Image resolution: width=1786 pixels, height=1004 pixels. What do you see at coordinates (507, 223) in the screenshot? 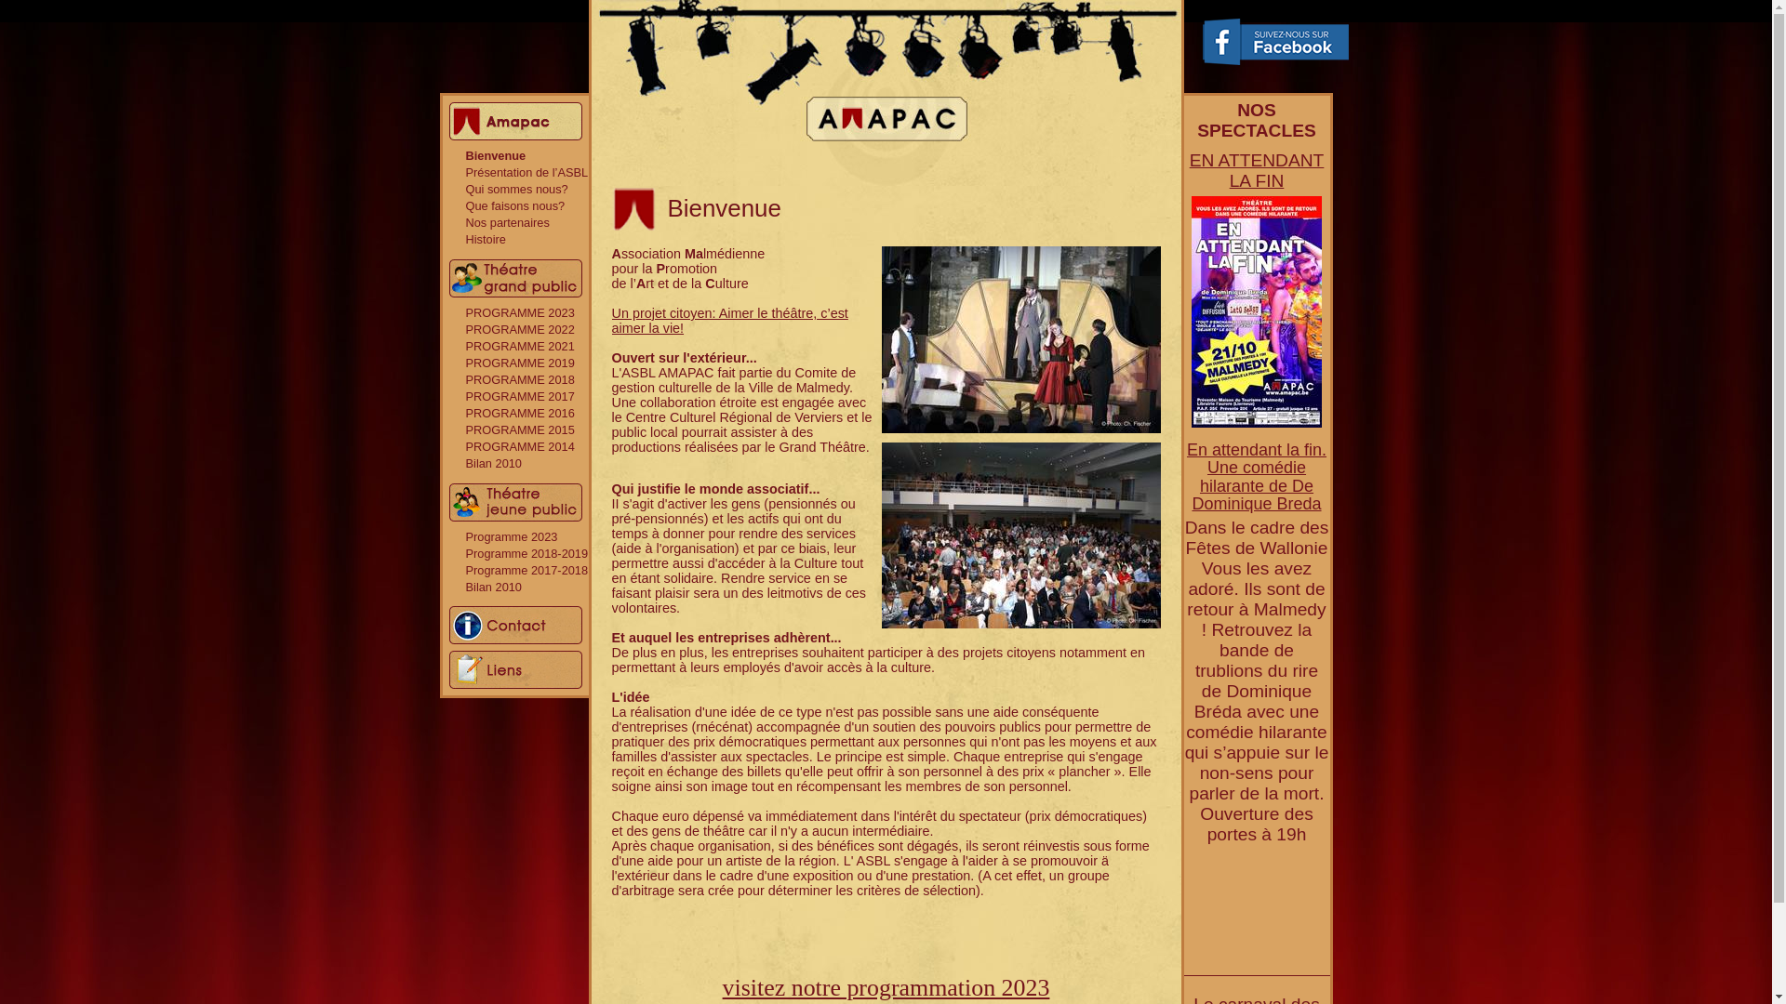
I see `Nos partenaires` at bounding box center [507, 223].